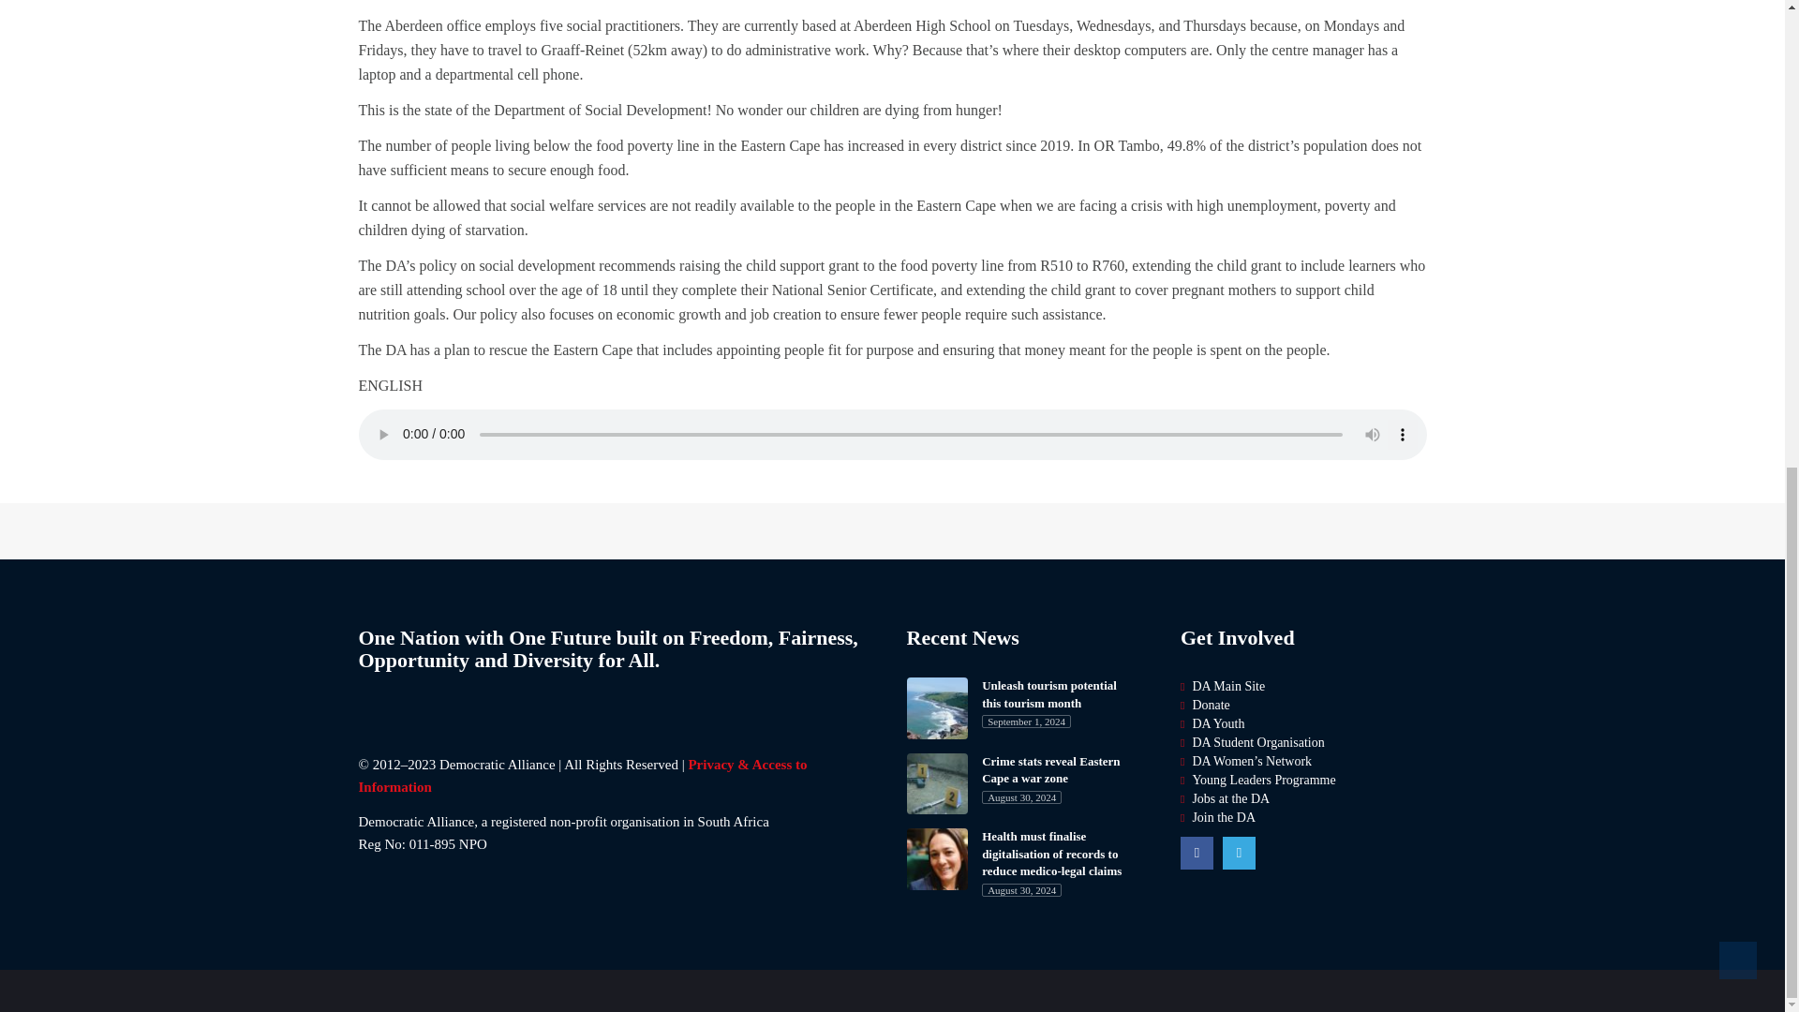 This screenshot has height=1012, width=1799. I want to click on Donate, so click(1210, 705).